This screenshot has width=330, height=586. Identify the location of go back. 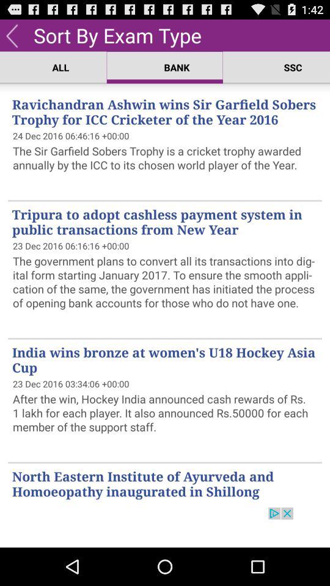
(12, 35).